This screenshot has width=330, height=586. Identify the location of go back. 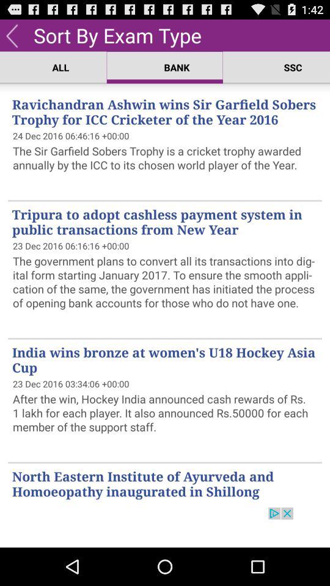
(12, 35).